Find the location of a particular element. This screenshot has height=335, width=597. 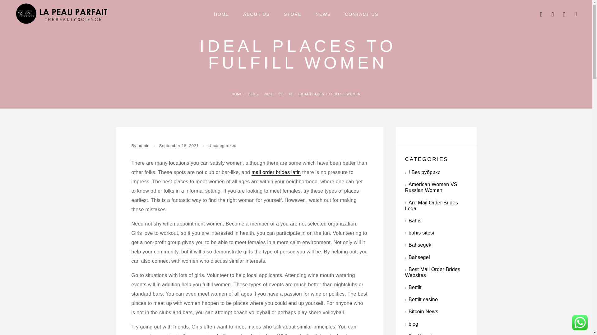

09 is located at coordinates (280, 94).